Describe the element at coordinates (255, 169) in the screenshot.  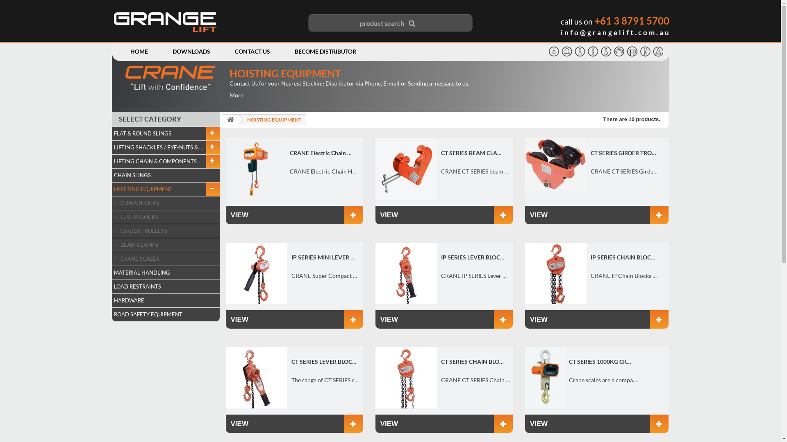
I see `CRANE Electric Chain Hoist` at that location.